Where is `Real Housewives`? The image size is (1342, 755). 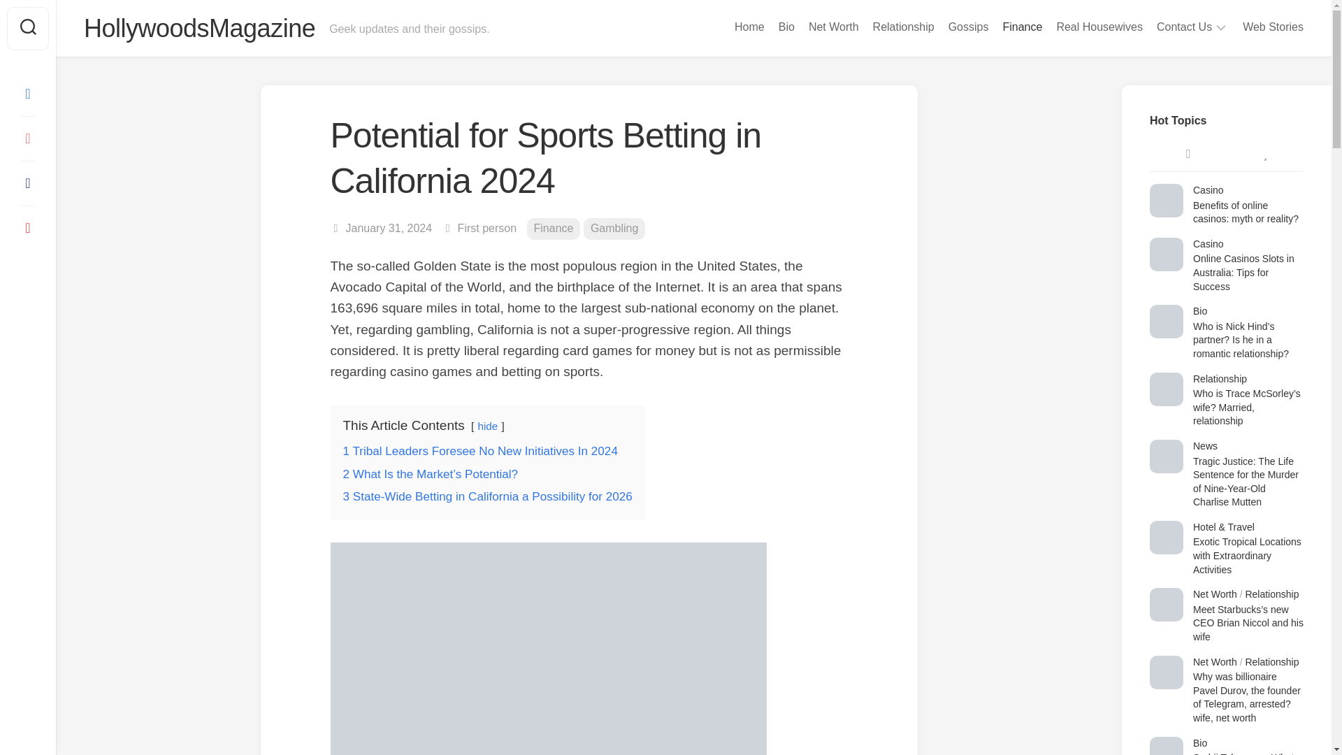
Real Housewives is located at coordinates (1099, 27).